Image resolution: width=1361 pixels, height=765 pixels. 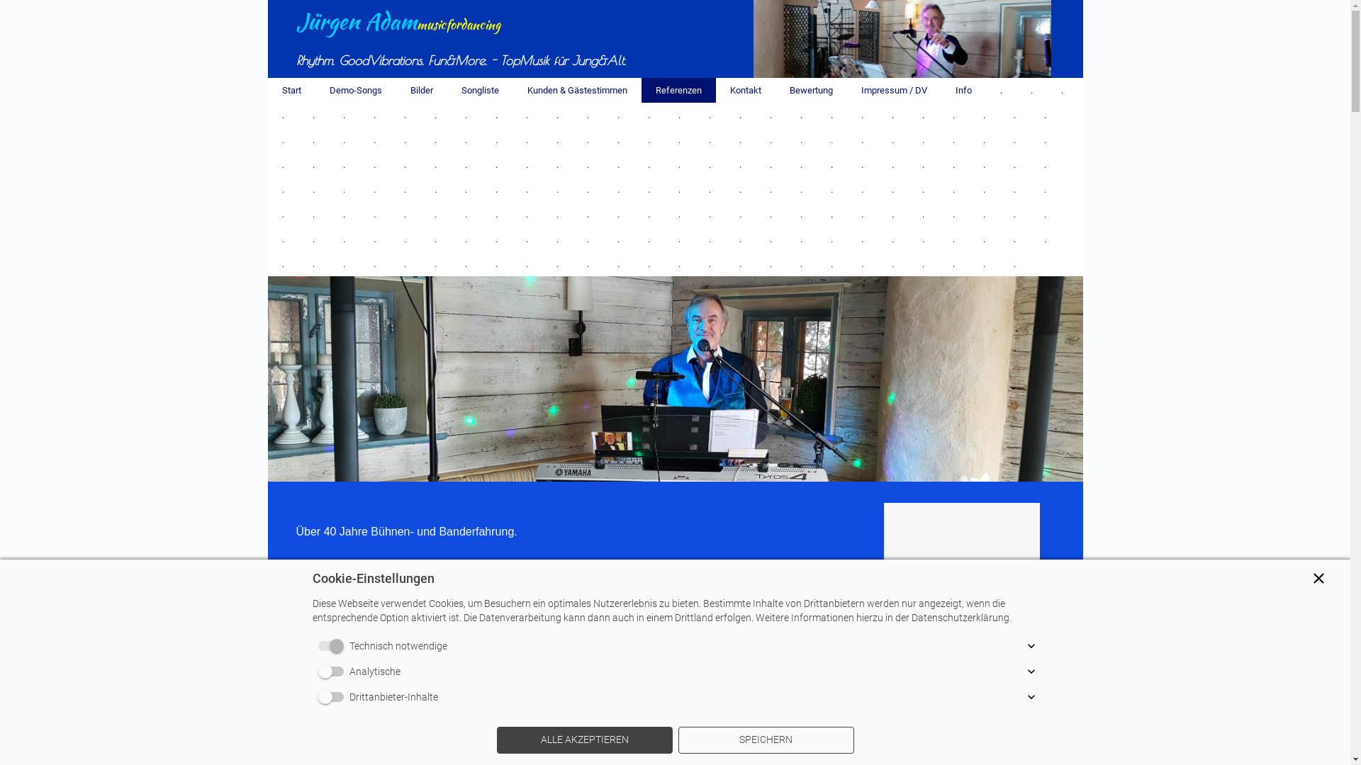 What do you see at coordinates (435, 164) in the screenshot?
I see `.` at bounding box center [435, 164].